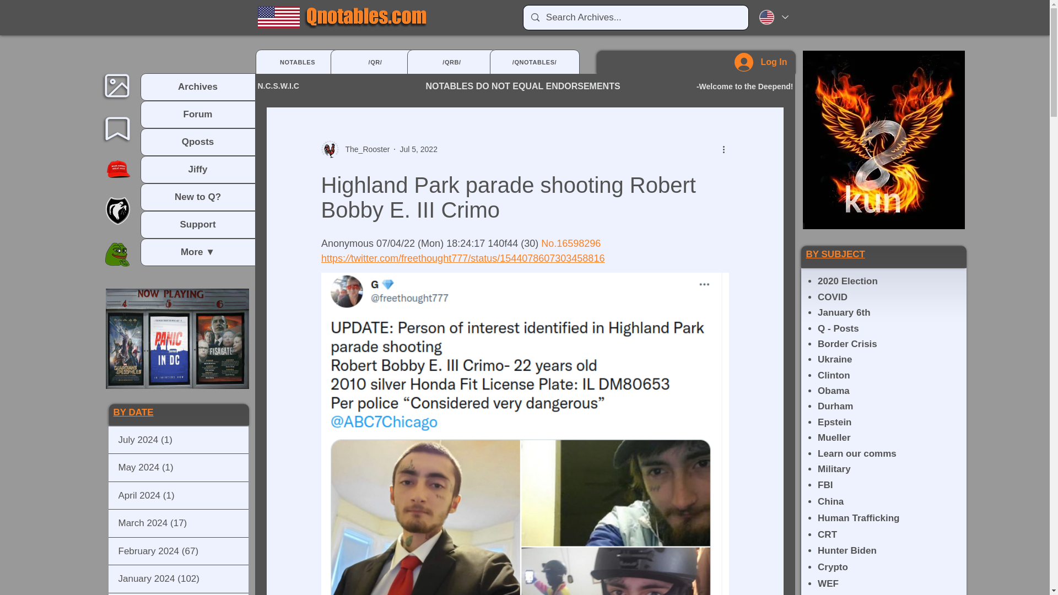 This screenshot has width=1058, height=595. Describe the element at coordinates (419, 149) in the screenshot. I see `Jul 5, 2022` at that location.